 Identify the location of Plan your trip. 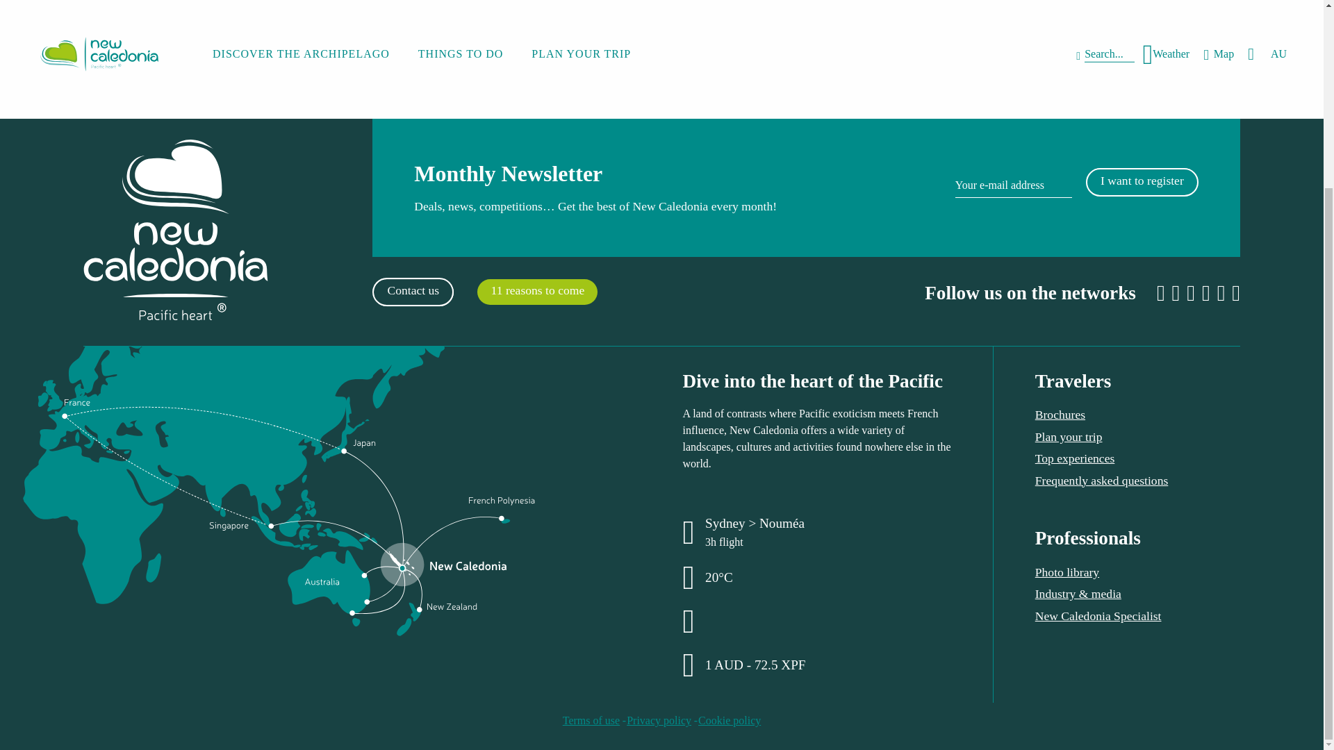
(1075, 458).